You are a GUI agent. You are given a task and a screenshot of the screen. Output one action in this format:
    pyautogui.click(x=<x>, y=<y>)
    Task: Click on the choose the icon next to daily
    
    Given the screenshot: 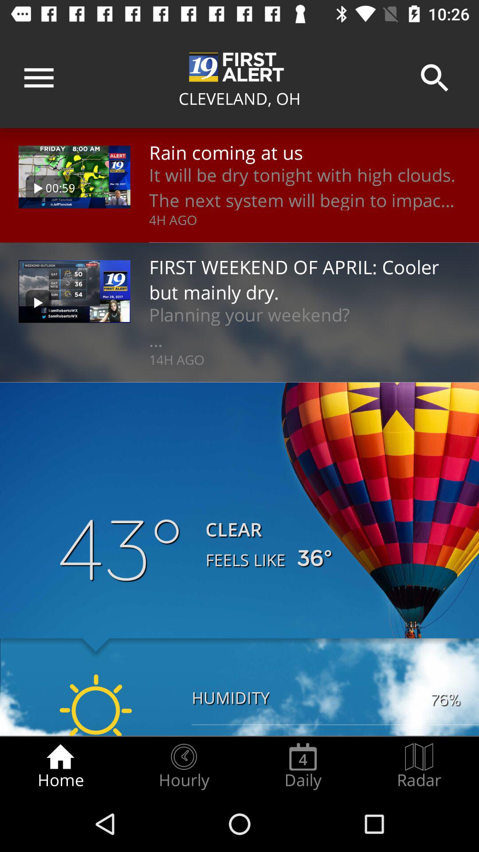 What is the action you would take?
    pyautogui.click(x=419, y=766)
    